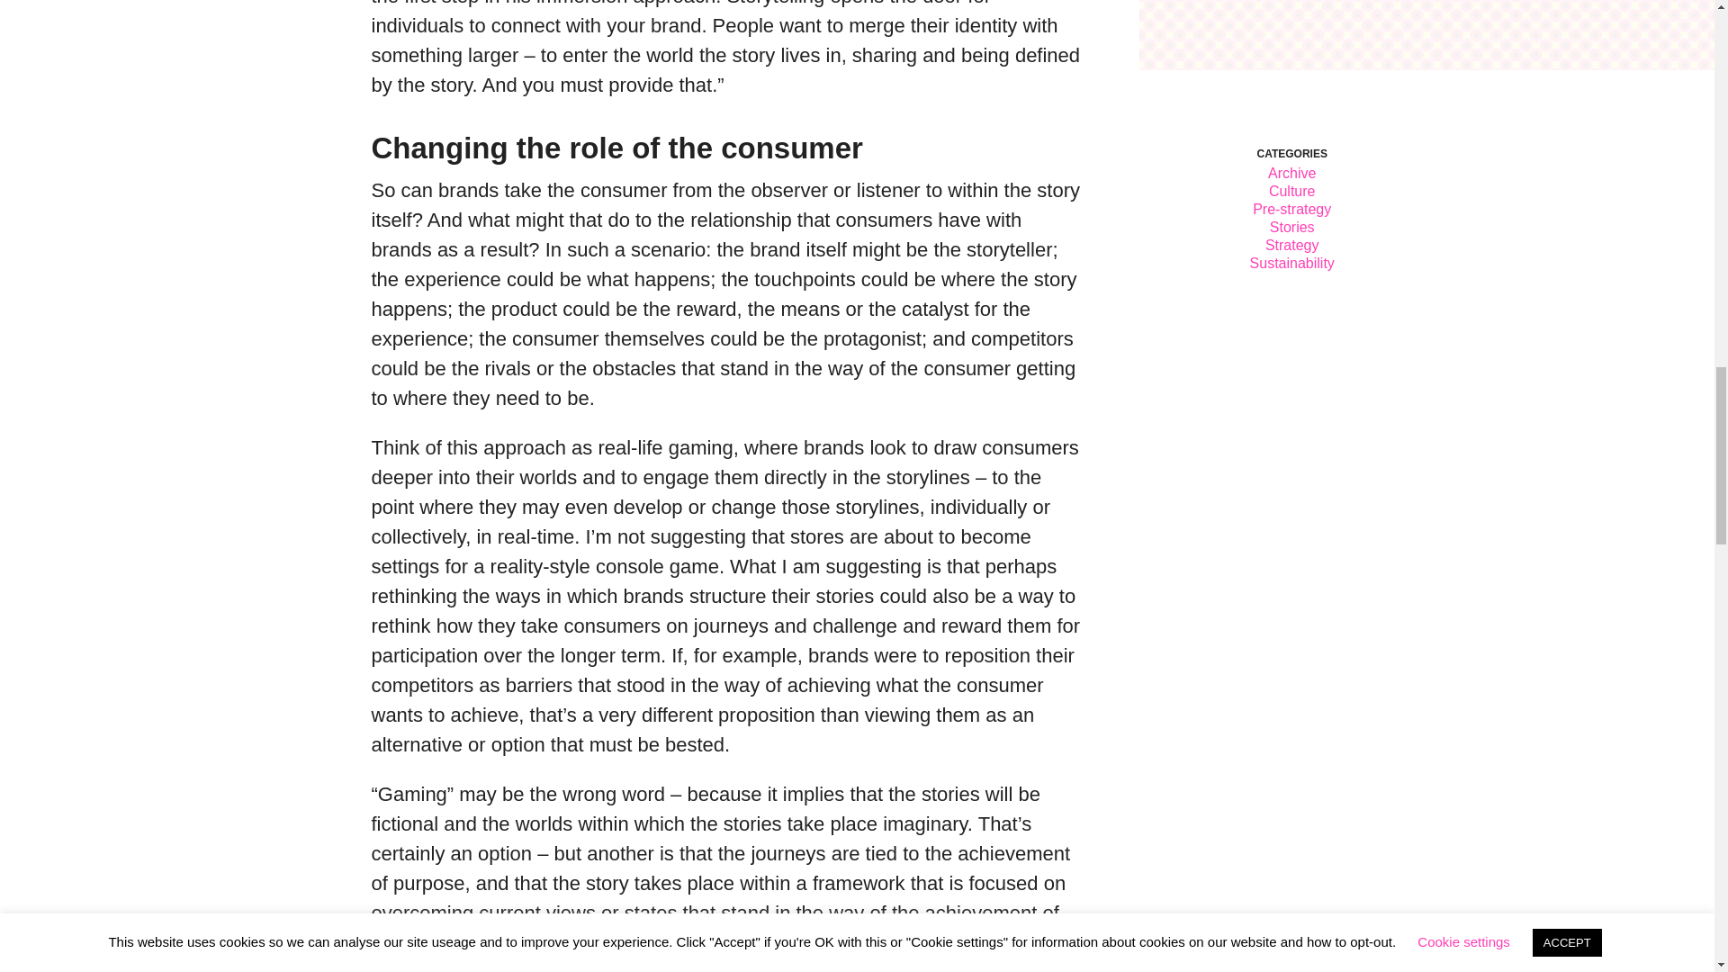  What do you see at coordinates (1291, 191) in the screenshot?
I see `Culture` at bounding box center [1291, 191].